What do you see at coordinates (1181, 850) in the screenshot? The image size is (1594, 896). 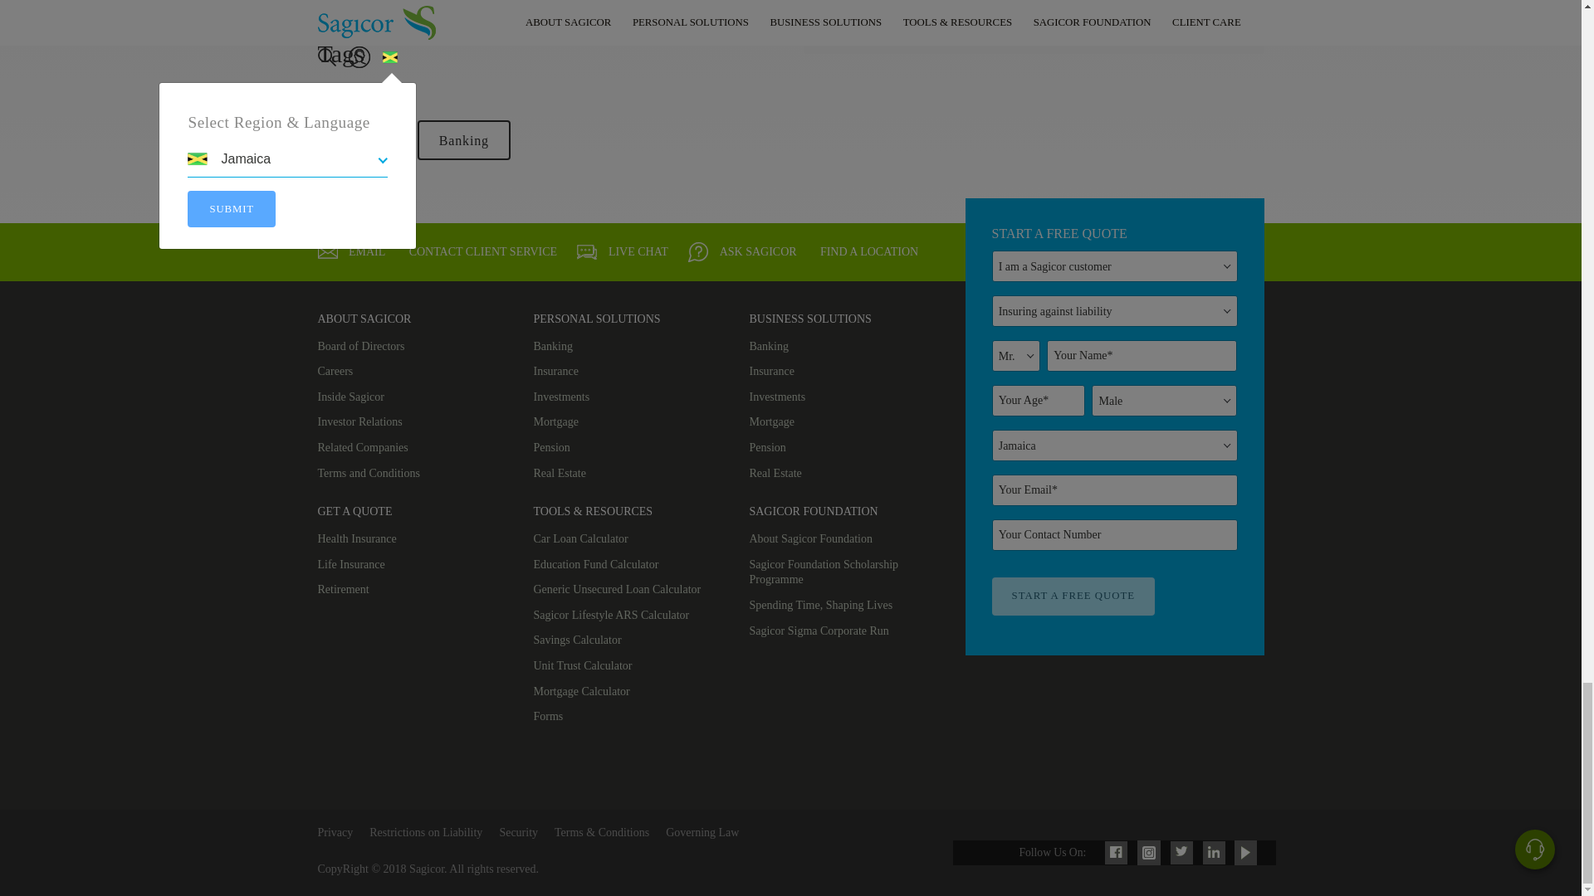 I see `twitter` at bounding box center [1181, 850].